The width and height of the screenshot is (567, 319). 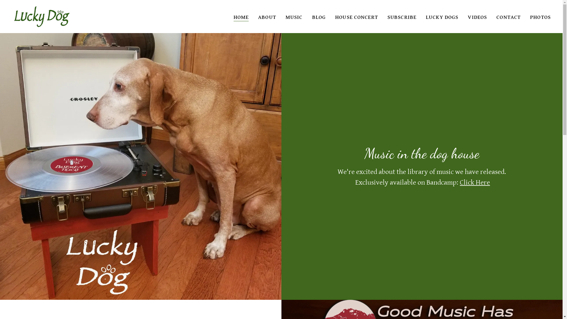 I want to click on VIDEOS, so click(x=477, y=17).